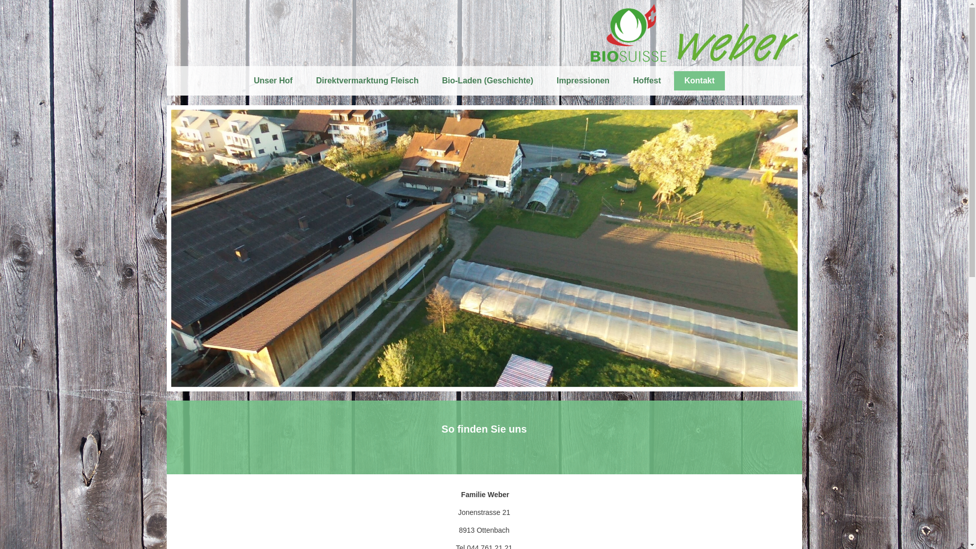 The height and width of the screenshot is (549, 976). Describe the element at coordinates (368, 81) in the screenshot. I see `Direktvermarktung Fleisch` at that location.